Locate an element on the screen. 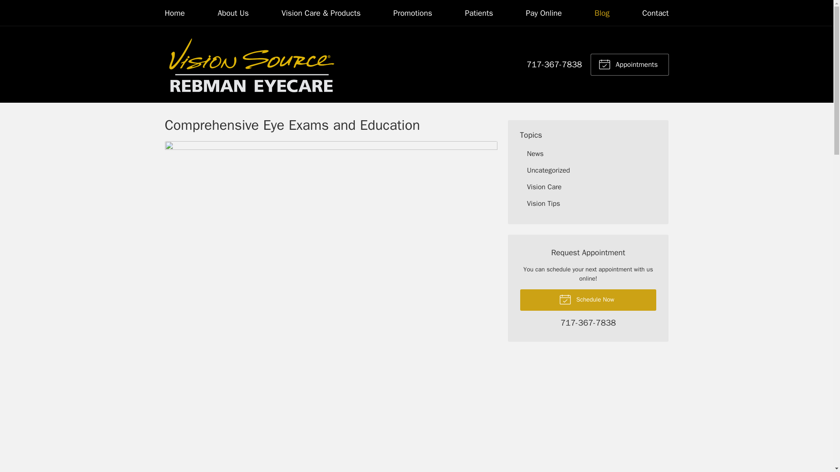  Promotions is located at coordinates (413, 13).